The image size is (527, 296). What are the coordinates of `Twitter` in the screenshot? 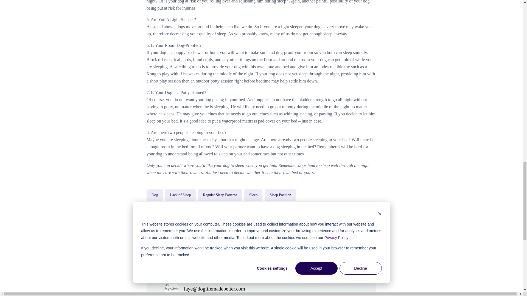 It's located at (349, 238).